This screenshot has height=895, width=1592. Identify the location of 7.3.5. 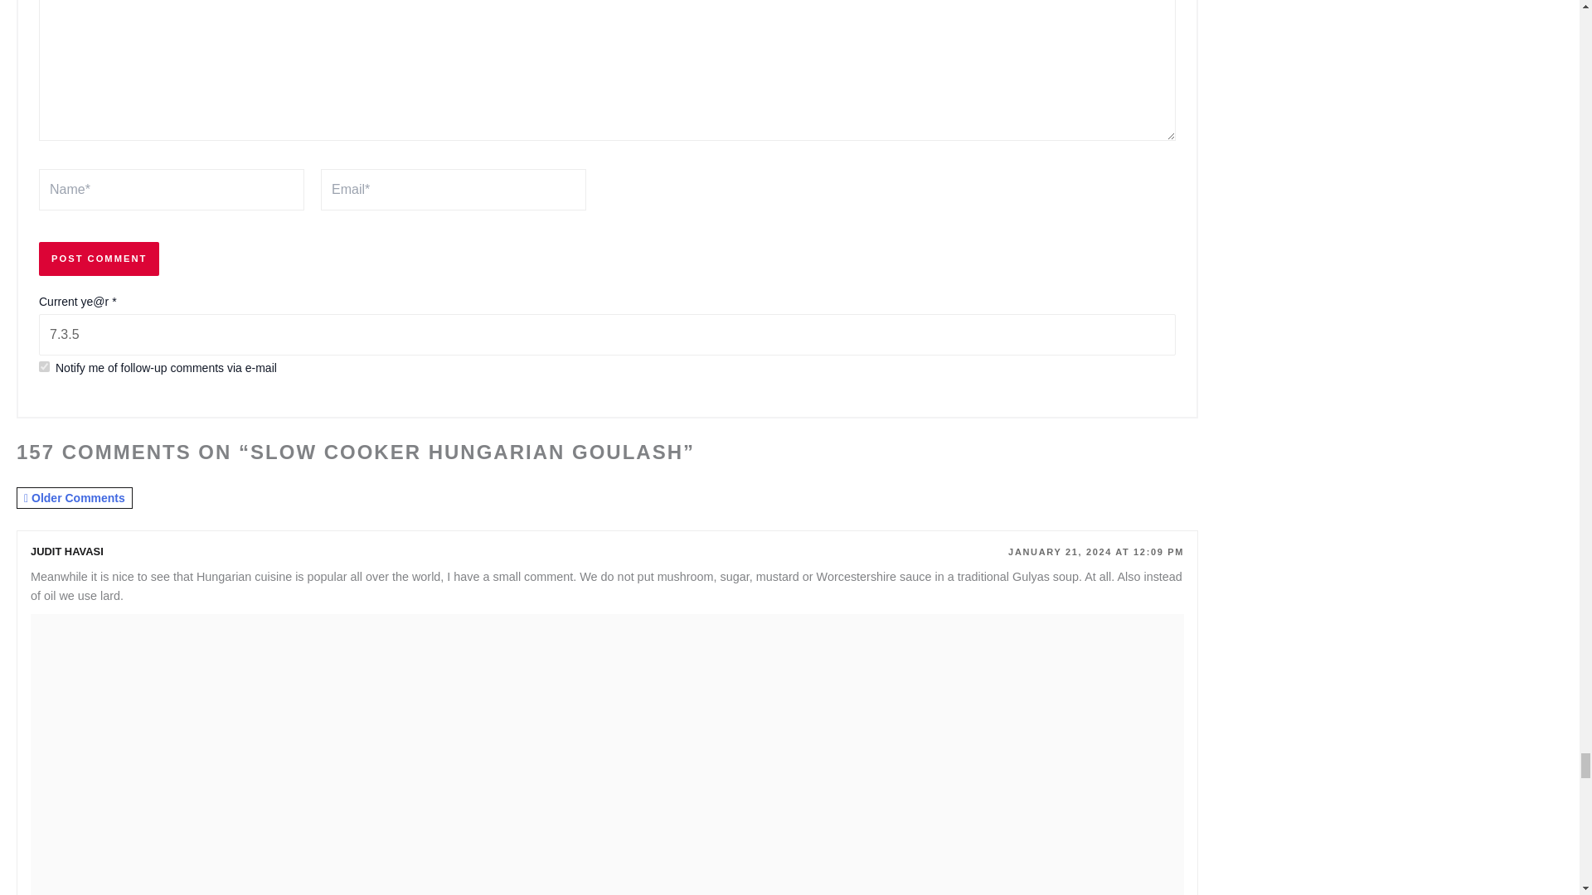
(607, 335).